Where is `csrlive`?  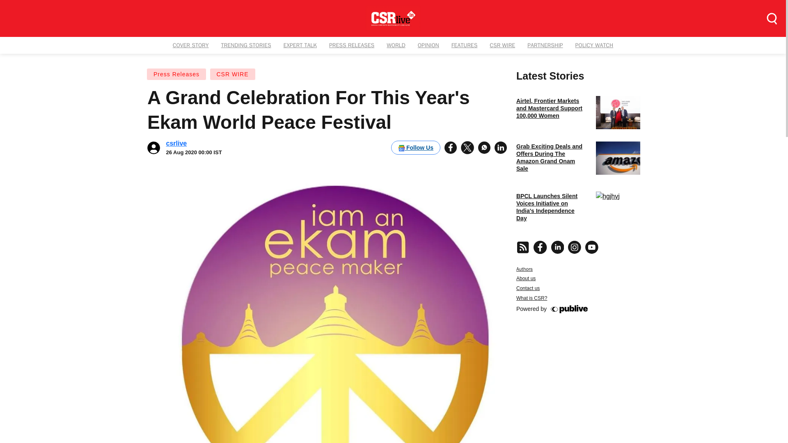 csrlive is located at coordinates (577, 278).